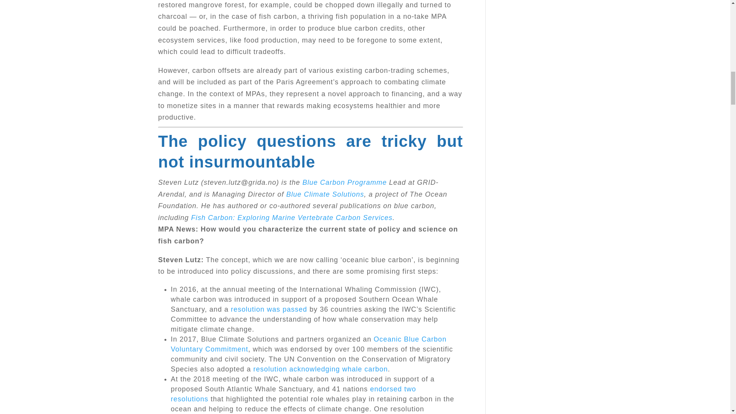 The height and width of the screenshot is (414, 736). I want to click on Fish Carbon: Exploring Marine Vertebrate Carbon Services, so click(292, 218).